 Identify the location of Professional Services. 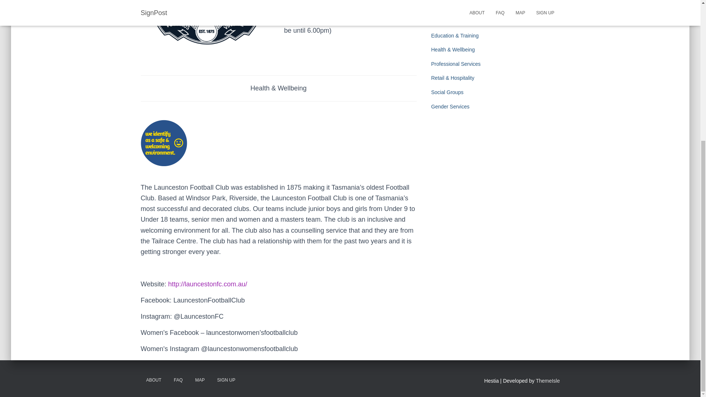
(456, 64).